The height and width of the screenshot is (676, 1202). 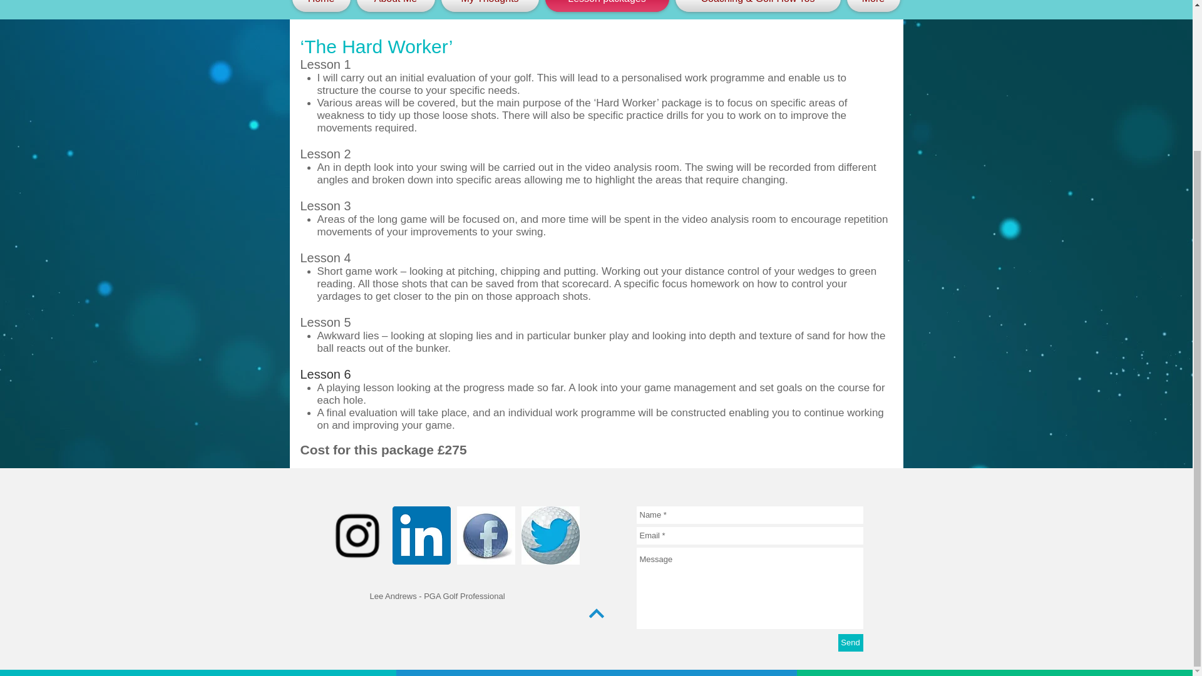 What do you see at coordinates (607, 6) in the screenshot?
I see `Lesson packages` at bounding box center [607, 6].